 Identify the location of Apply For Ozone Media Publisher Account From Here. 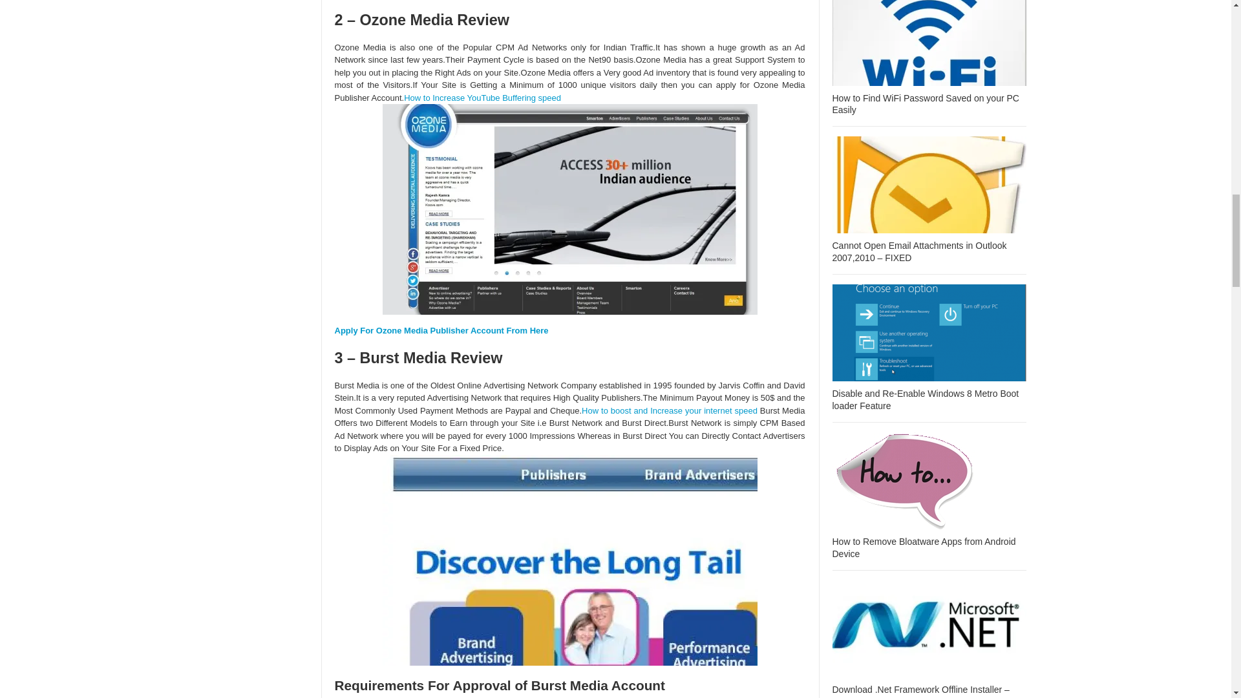
(441, 331).